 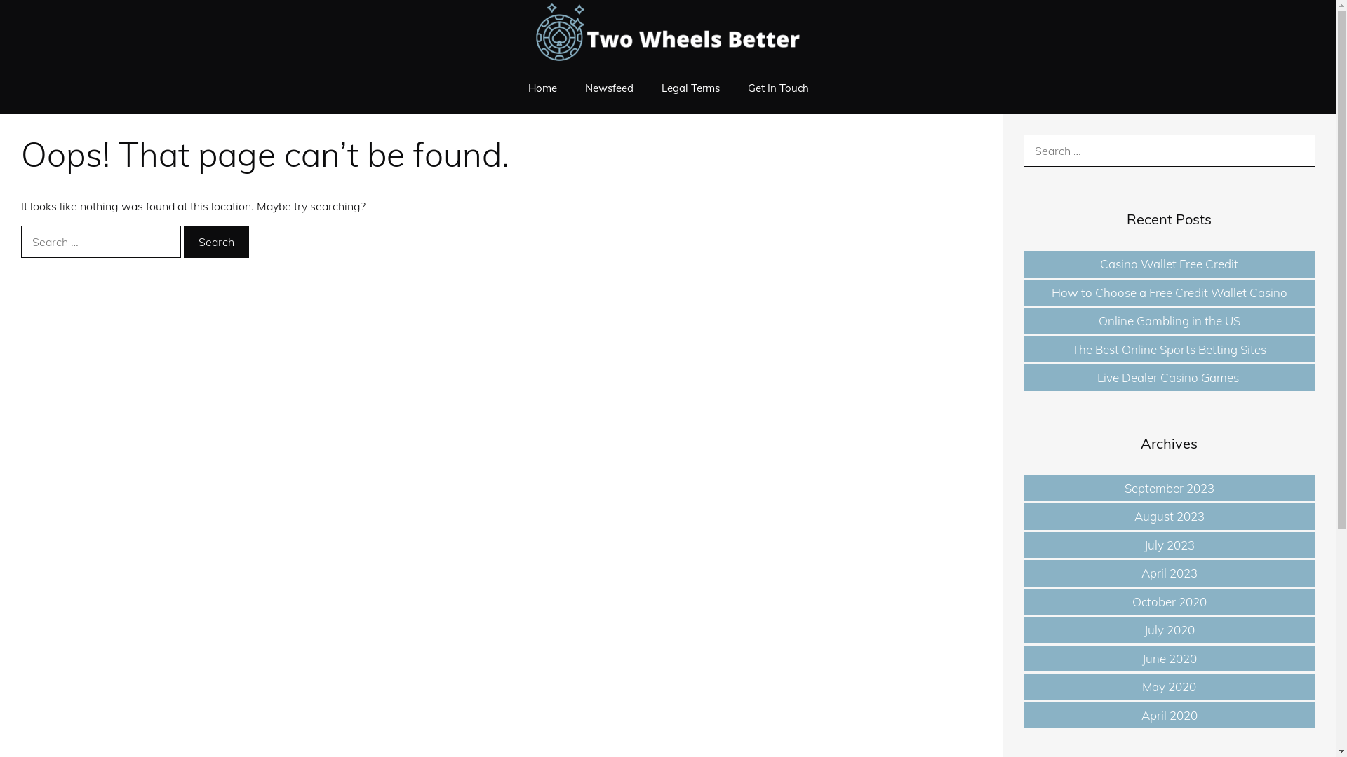 What do you see at coordinates (542, 88) in the screenshot?
I see `Home` at bounding box center [542, 88].